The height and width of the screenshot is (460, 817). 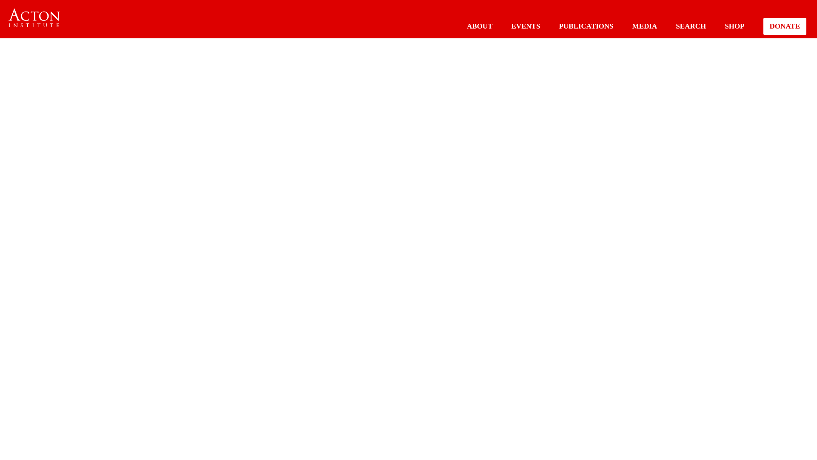 What do you see at coordinates (734, 26) in the screenshot?
I see `SHOP` at bounding box center [734, 26].